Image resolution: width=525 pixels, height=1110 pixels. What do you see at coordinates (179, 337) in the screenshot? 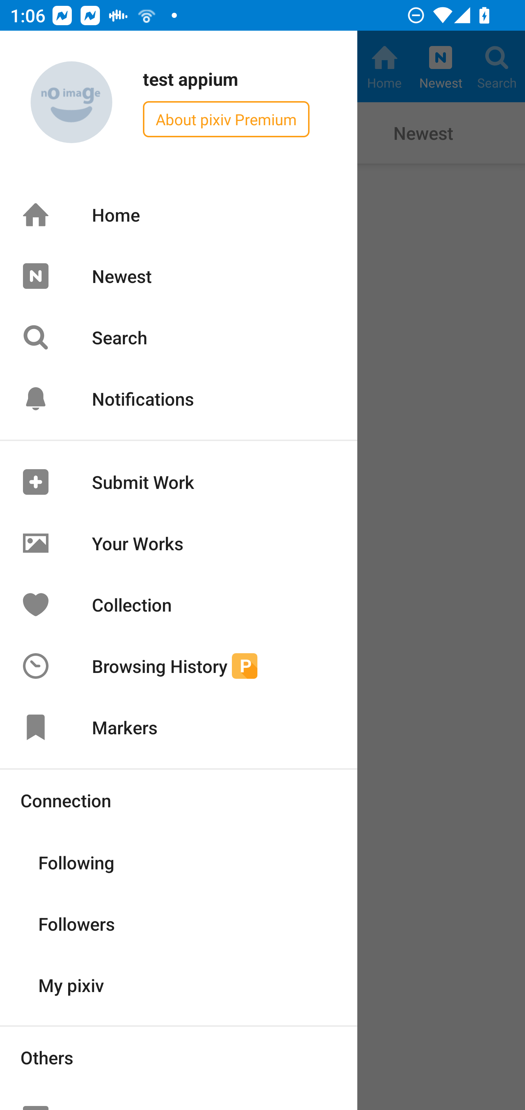
I see `Search` at bounding box center [179, 337].